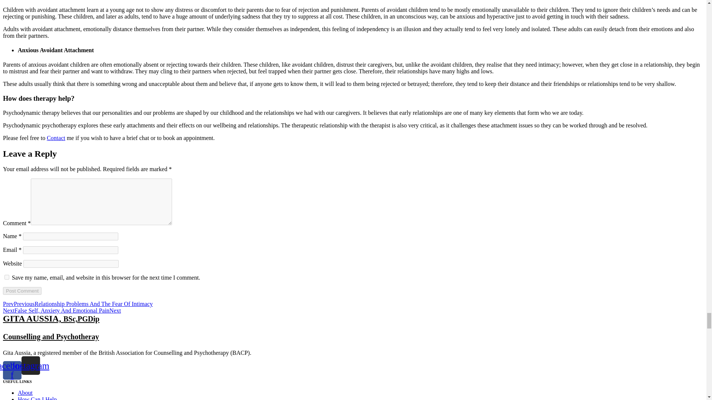 The height and width of the screenshot is (400, 712). I want to click on About, so click(25, 393).